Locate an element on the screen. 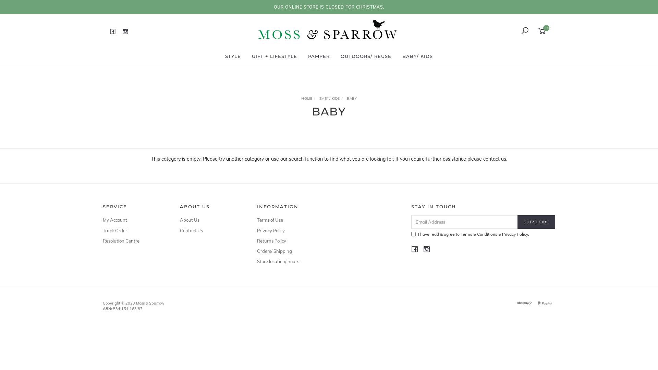 The width and height of the screenshot is (658, 370). Moss & Sparrow is located at coordinates (328, 31).